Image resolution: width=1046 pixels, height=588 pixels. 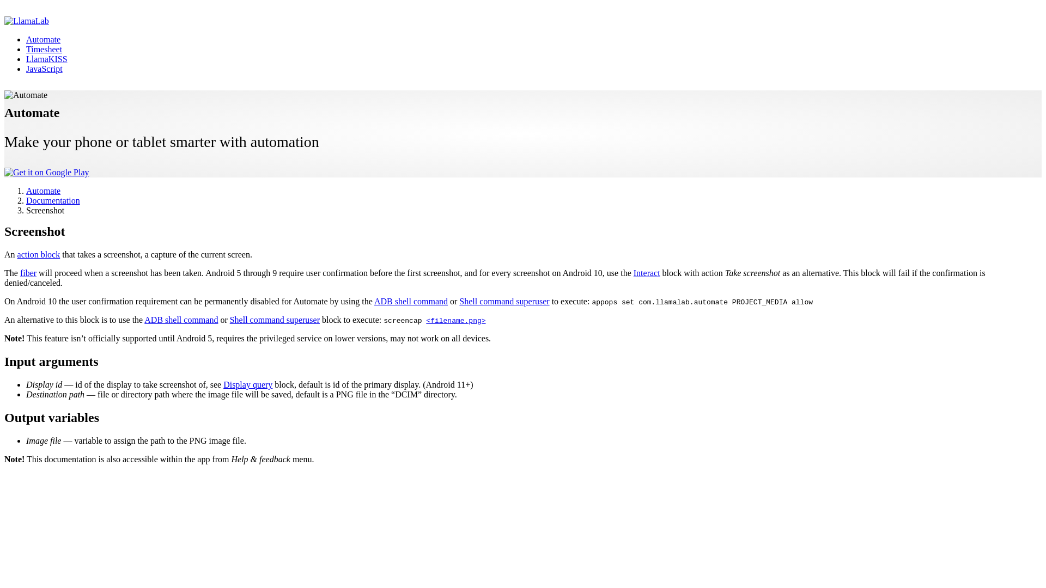 I want to click on ADB shell command, so click(x=181, y=320).